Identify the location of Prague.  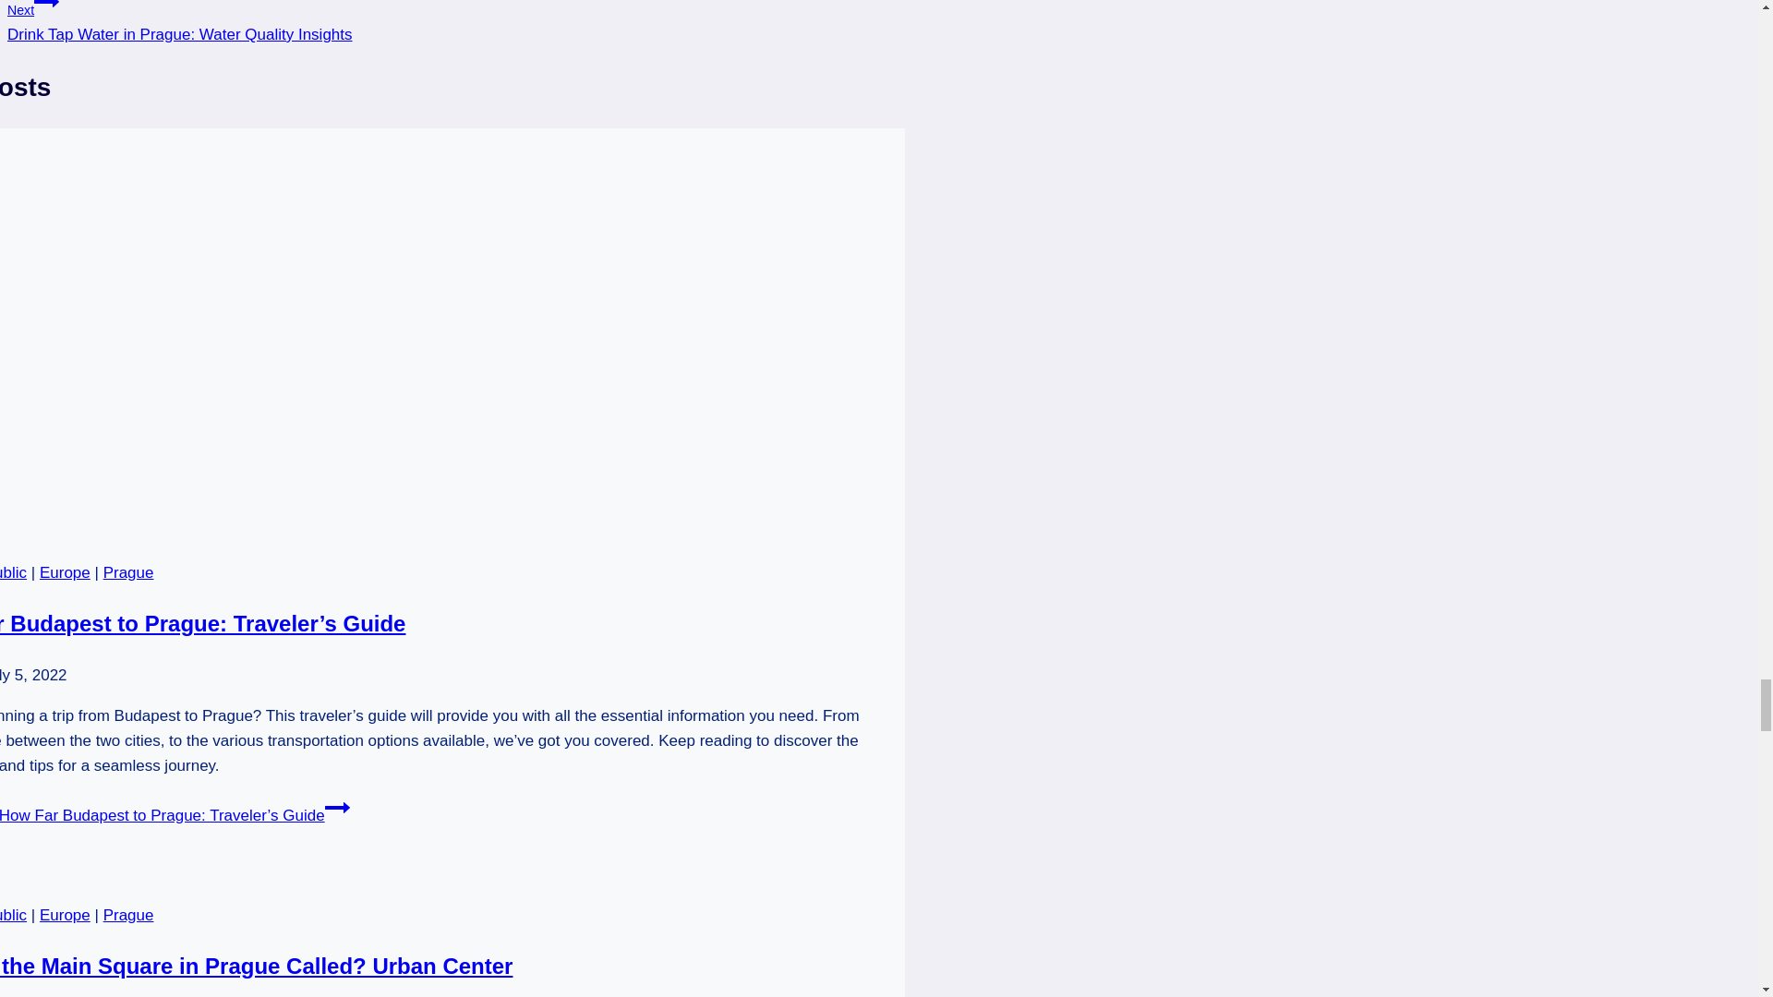
(128, 572).